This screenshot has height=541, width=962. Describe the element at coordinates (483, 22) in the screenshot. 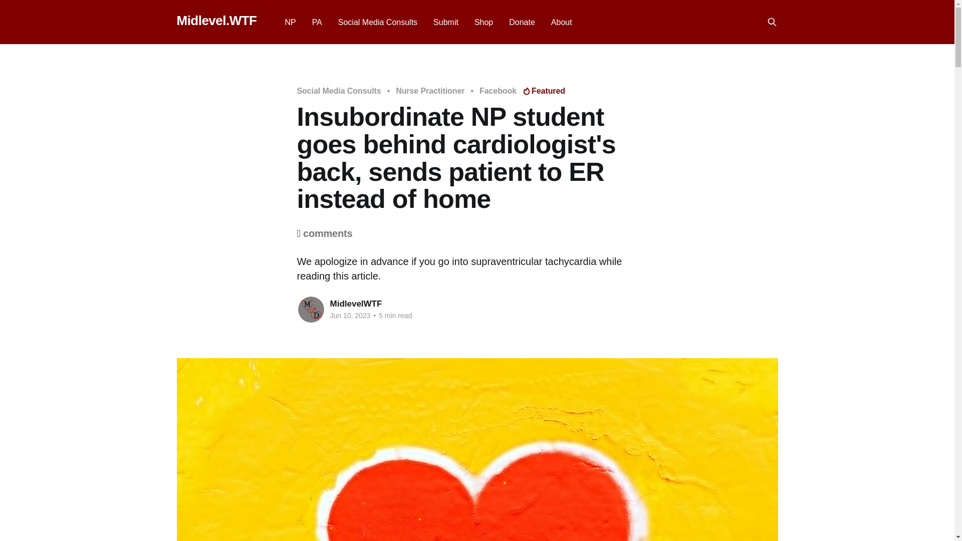

I see `Shop` at that location.